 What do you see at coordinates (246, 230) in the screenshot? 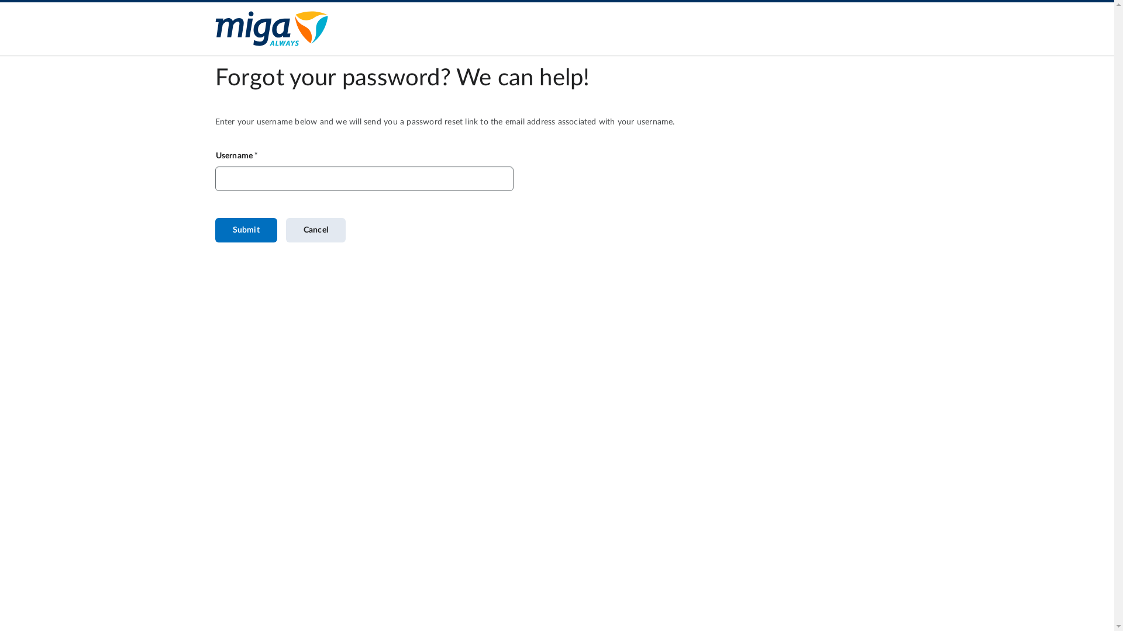
I see `Submit` at bounding box center [246, 230].